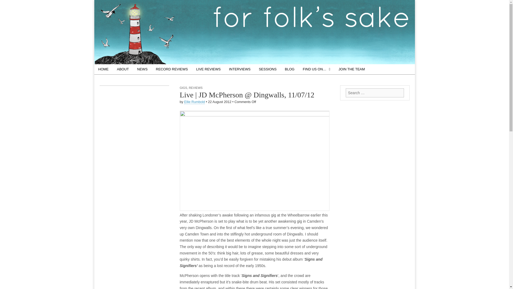 The height and width of the screenshot is (289, 513). What do you see at coordinates (195, 102) in the screenshot?
I see `Ellie Rumbold` at bounding box center [195, 102].